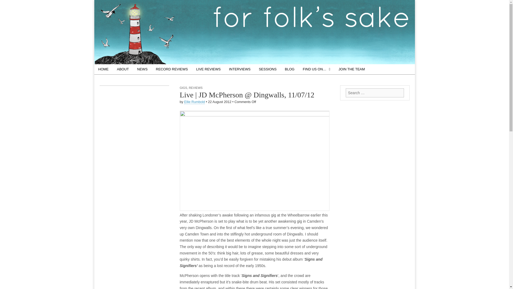 The height and width of the screenshot is (289, 513). What do you see at coordinates (195, 102) in the screenshot?
I see `Ellie Rumbold` at bounding box center [195, 102].